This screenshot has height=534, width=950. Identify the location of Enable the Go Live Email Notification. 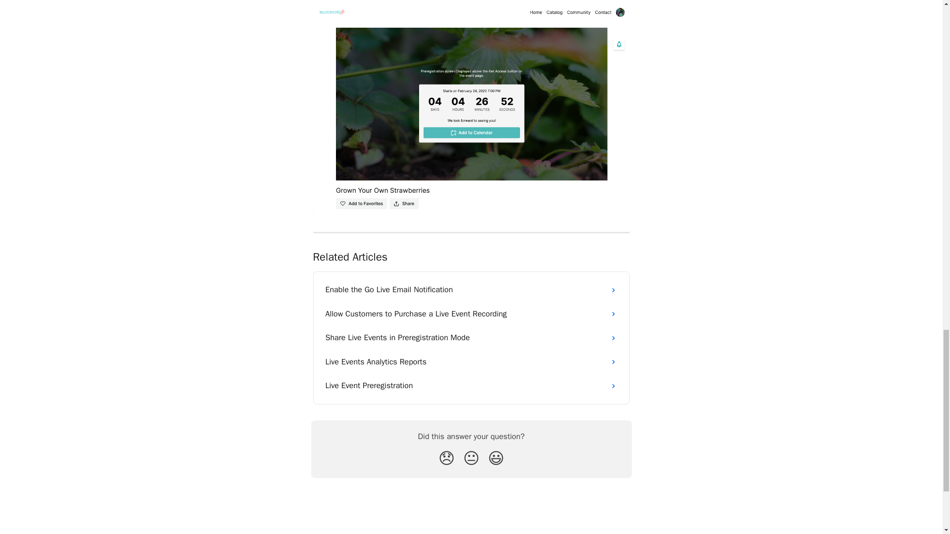
(471, 290).